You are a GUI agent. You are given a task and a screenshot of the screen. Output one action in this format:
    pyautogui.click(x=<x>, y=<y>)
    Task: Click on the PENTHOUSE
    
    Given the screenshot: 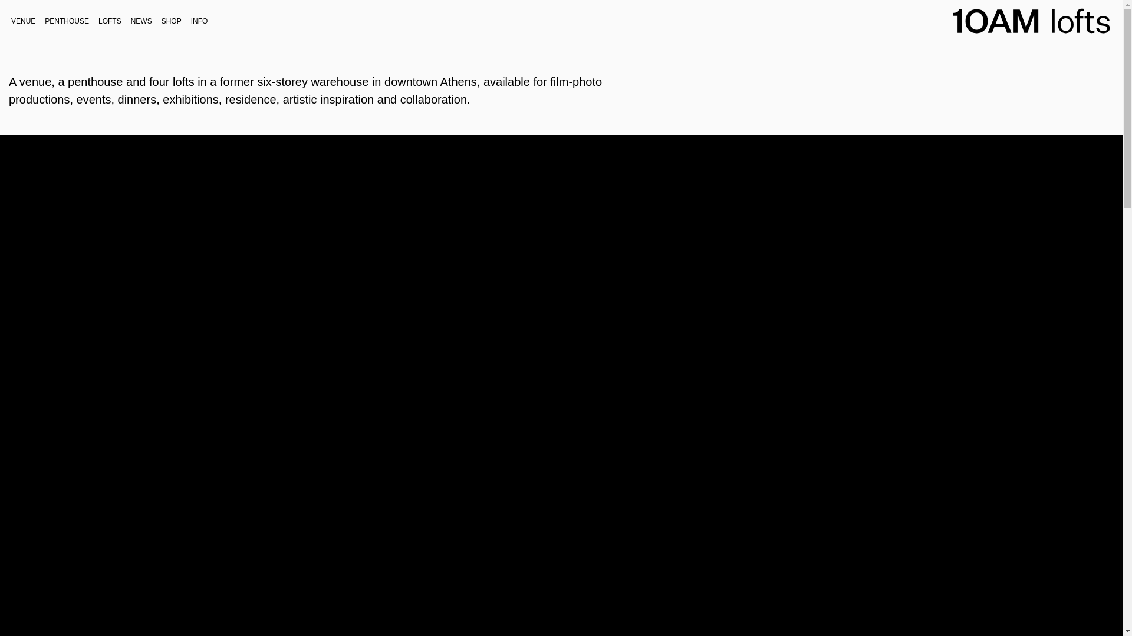 What is the action you would take?
    pyautogui.click(x=67, y=21)
    